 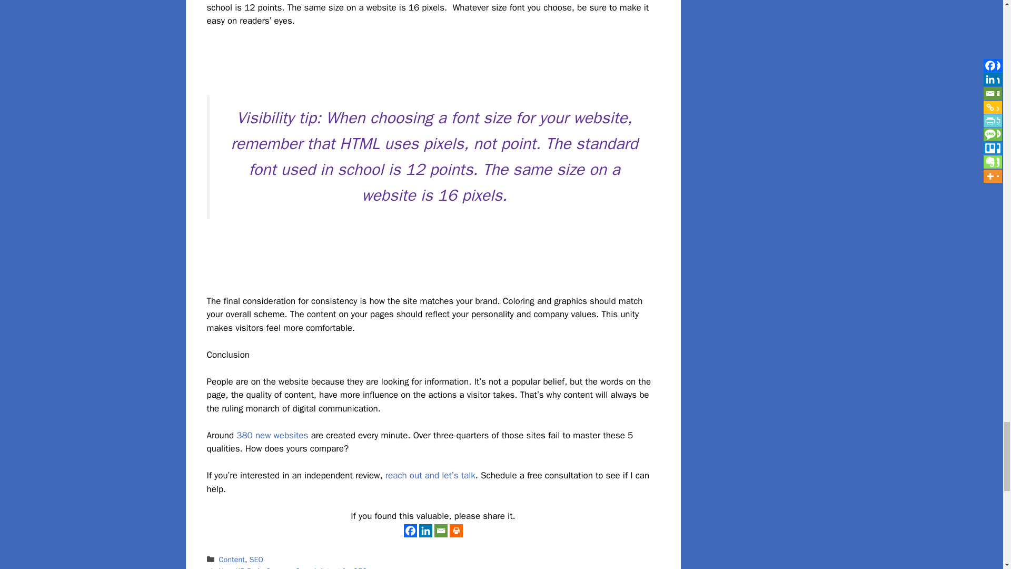 I want to click on Content, so click(x=232, y=560).